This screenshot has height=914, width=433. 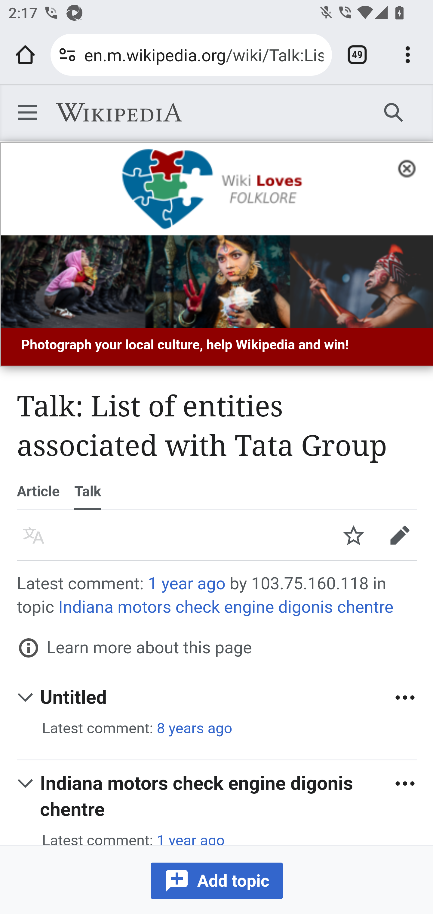 What do you see at coordinates (408, 55) in the screenshot?
I see `Customize and control Google Chrome` at bounding box center [408, 55].